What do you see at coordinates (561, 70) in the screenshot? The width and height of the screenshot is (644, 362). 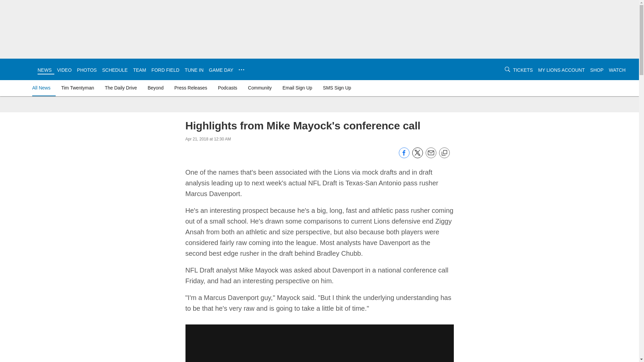 I see `MY LIONS ACCOUNT` at bounding box center [561, 70].